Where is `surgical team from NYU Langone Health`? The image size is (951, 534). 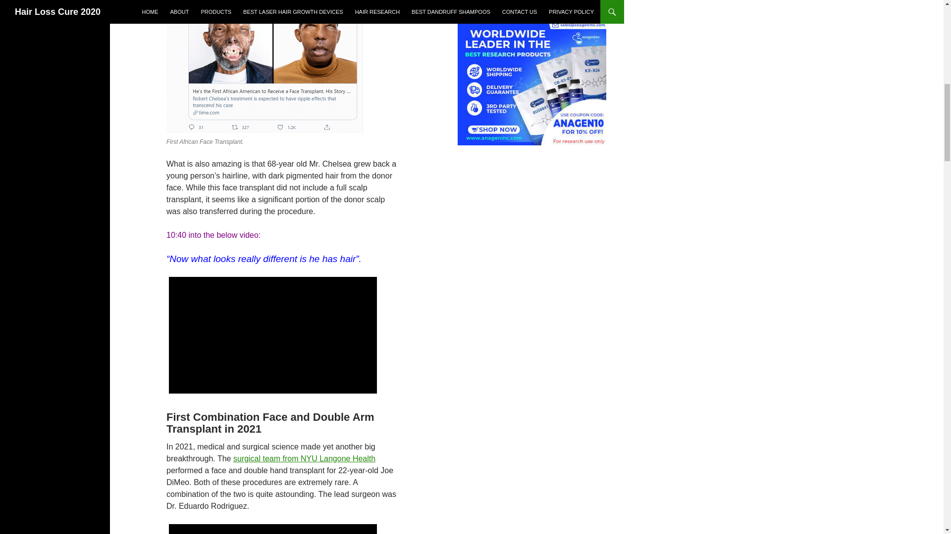
surgical team from NYU Langone Health is located at coordinates (304, 459).